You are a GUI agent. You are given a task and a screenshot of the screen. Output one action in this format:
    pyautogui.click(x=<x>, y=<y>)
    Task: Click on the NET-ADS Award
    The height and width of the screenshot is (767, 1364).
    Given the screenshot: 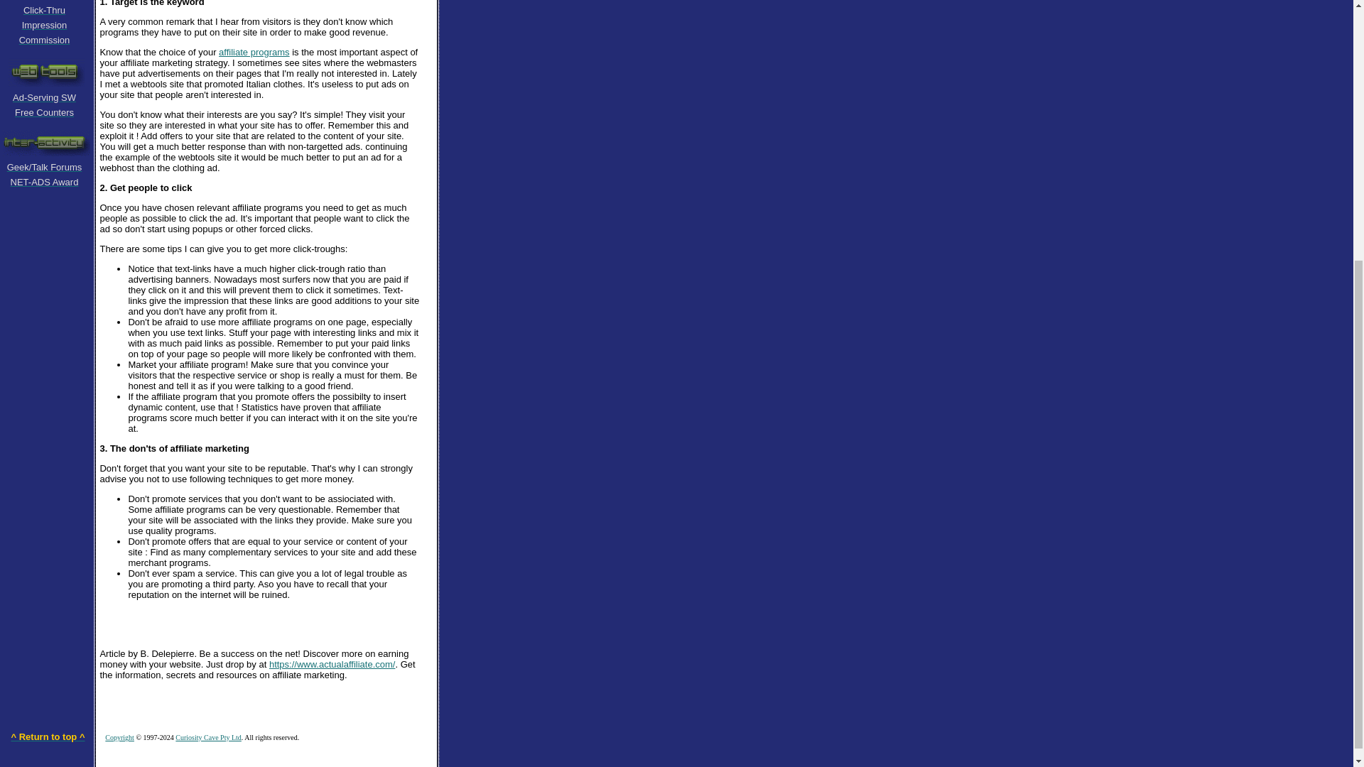 What is the action you would take?
    pyautogui.click(x=45, y=181)
    